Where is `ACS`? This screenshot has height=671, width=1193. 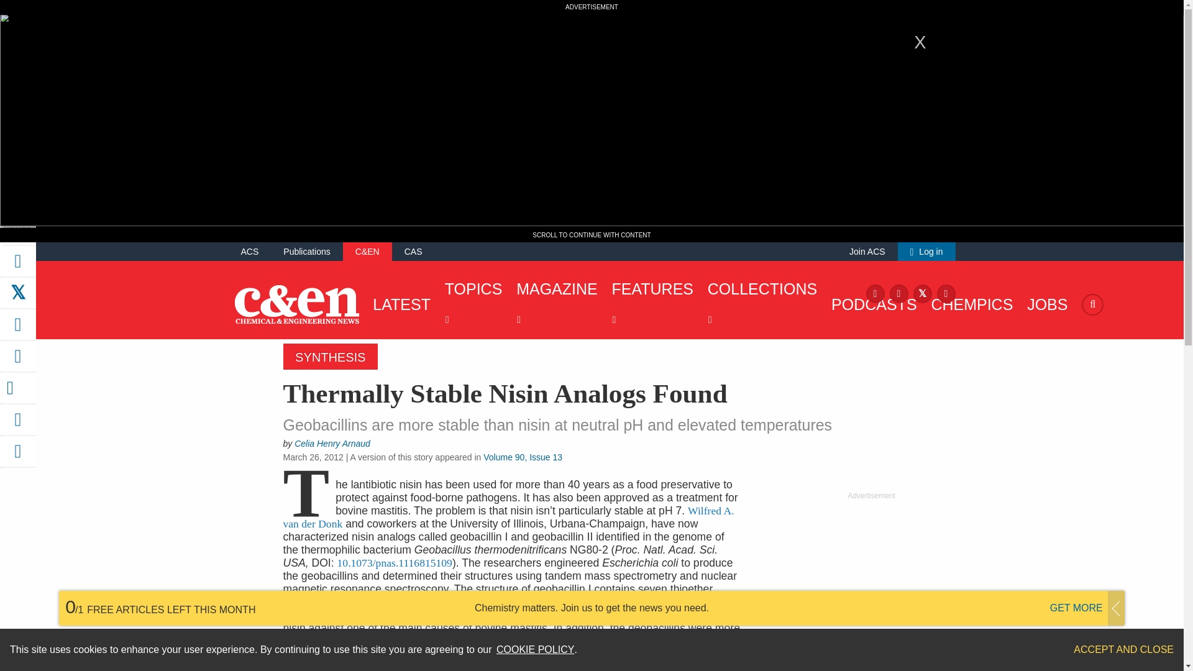
ACS is located at coordinates (250, 251).